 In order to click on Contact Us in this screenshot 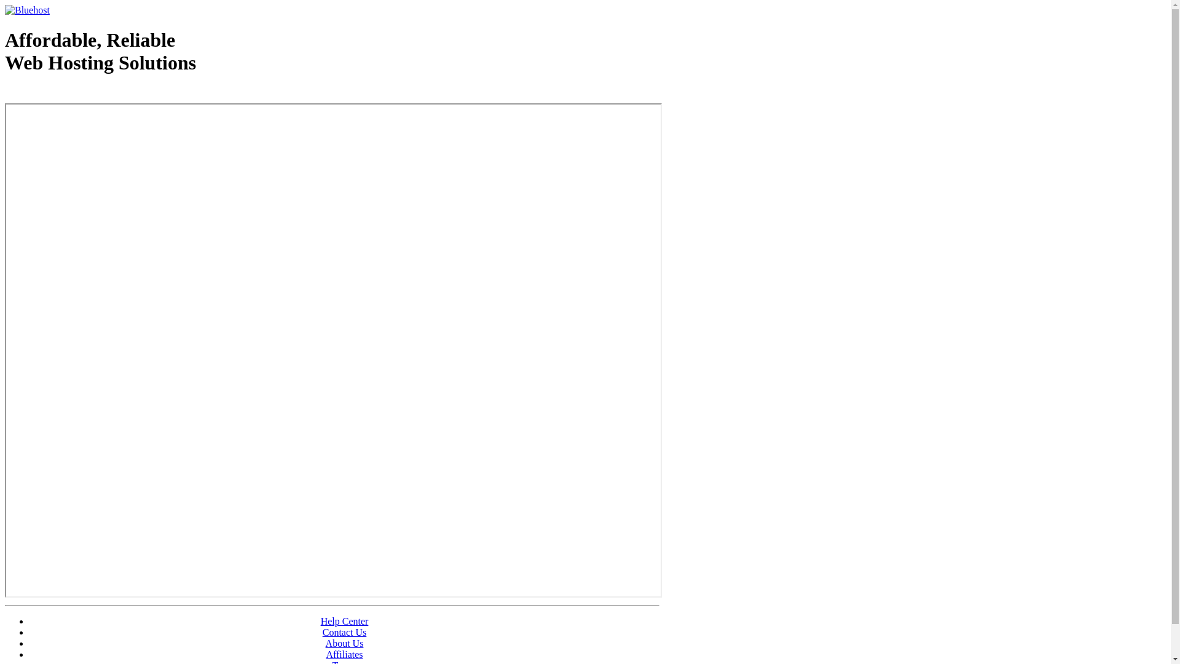, I will do `click(345, 632)`.